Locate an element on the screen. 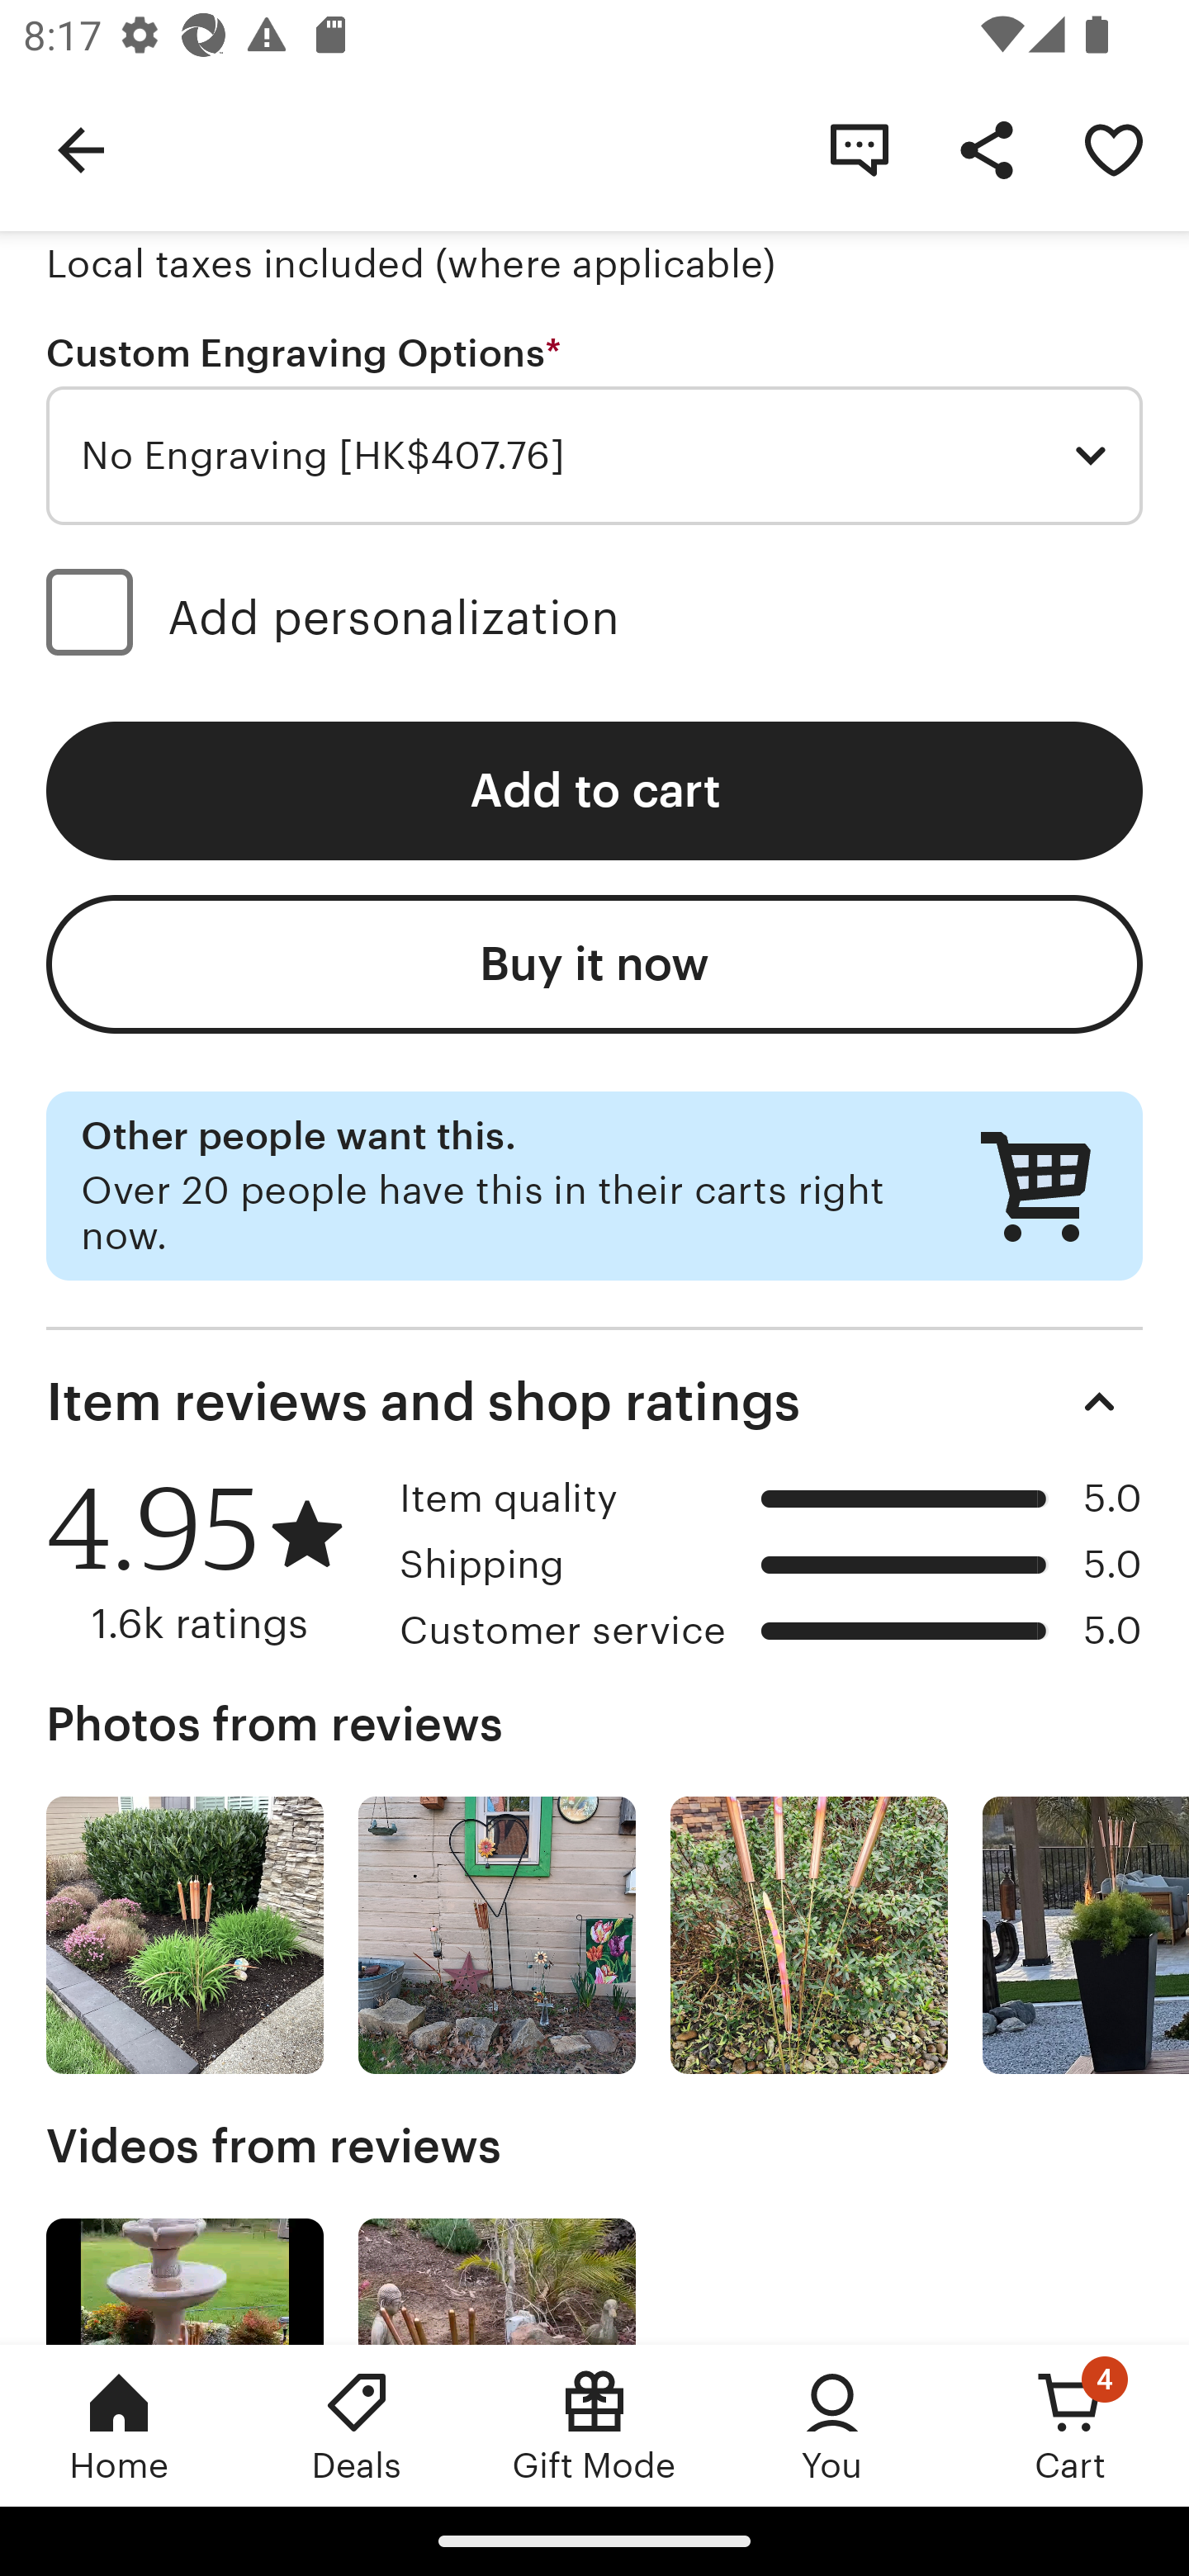  You is located at coordinates (832, 2425).